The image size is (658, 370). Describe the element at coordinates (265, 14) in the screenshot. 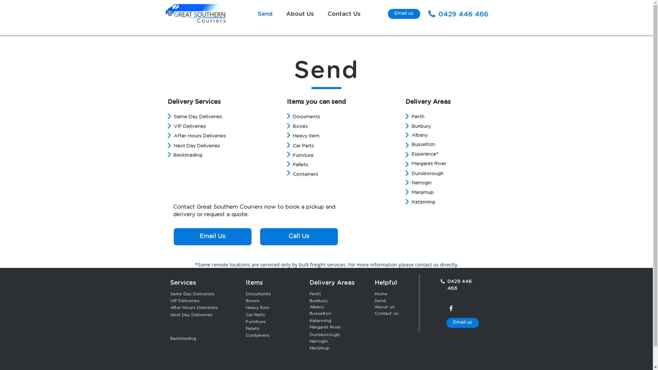

I see `Send` at that location.